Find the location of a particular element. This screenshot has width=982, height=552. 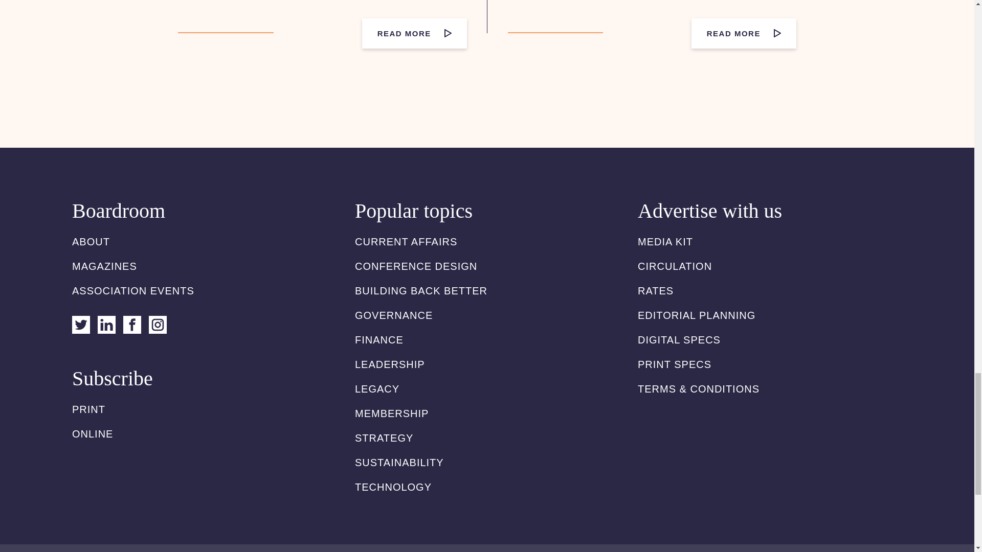

ABOUT is located at coordinates (91, 241).